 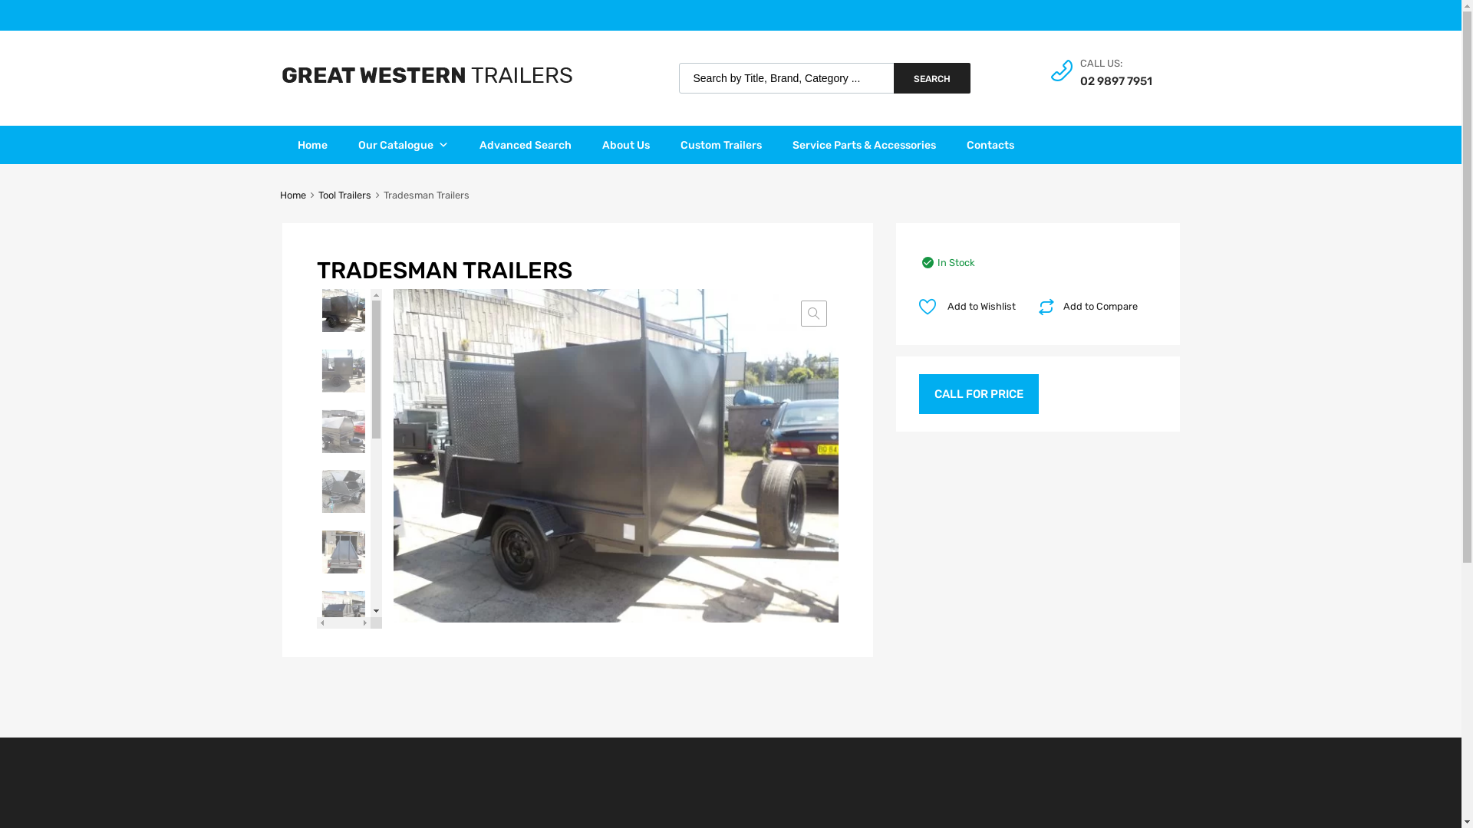 I want to click on 02 9897 7951, so click(x=1118, y=81).